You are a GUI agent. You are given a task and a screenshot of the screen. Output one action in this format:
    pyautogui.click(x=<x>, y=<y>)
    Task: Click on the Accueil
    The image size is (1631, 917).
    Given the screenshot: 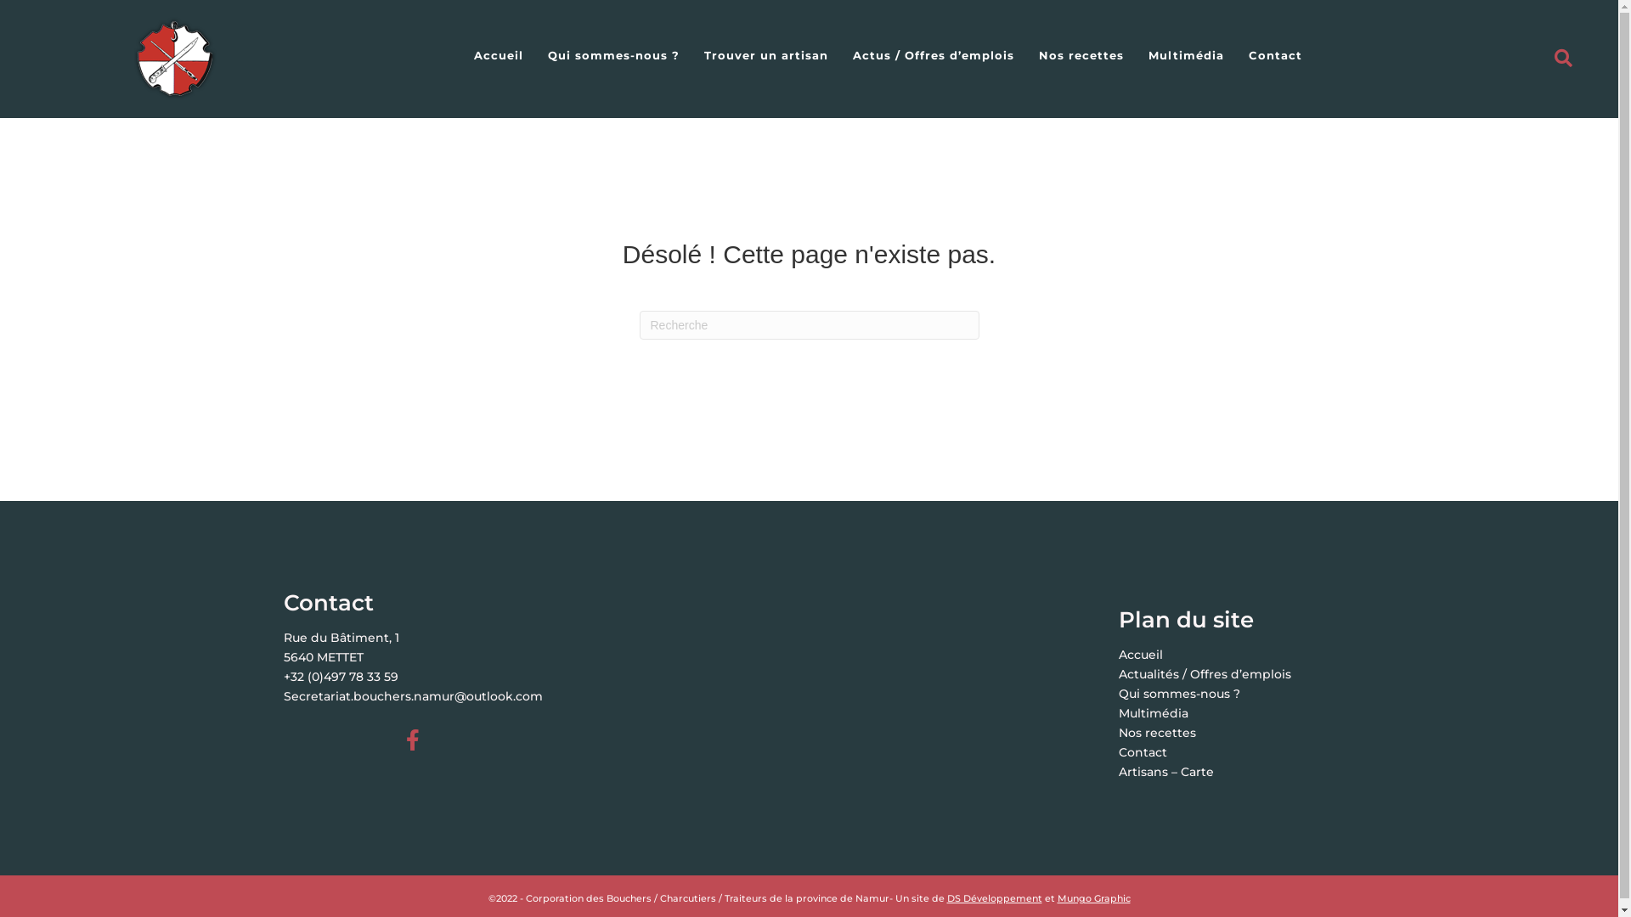 What is the action you would take?
    pyautogui.click(x=1141, y=655)
    